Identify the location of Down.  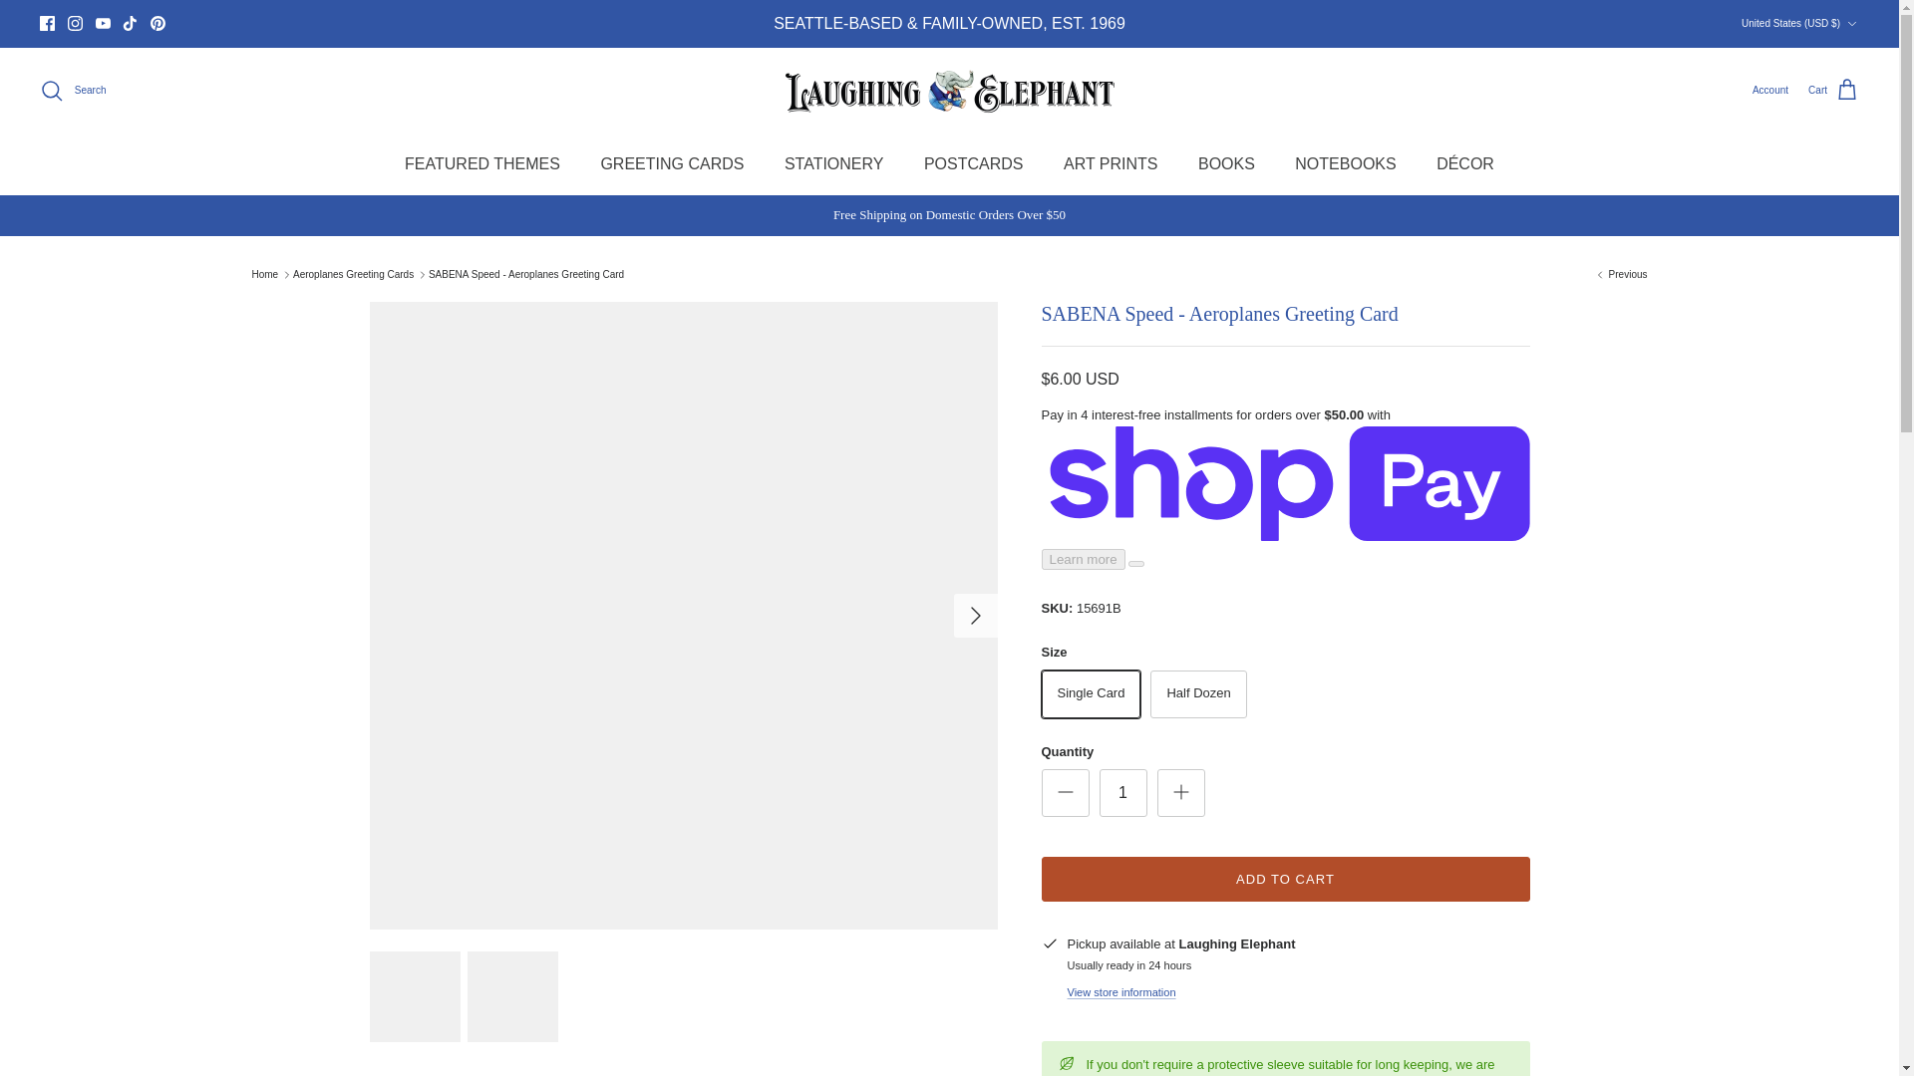
(1851, 24).